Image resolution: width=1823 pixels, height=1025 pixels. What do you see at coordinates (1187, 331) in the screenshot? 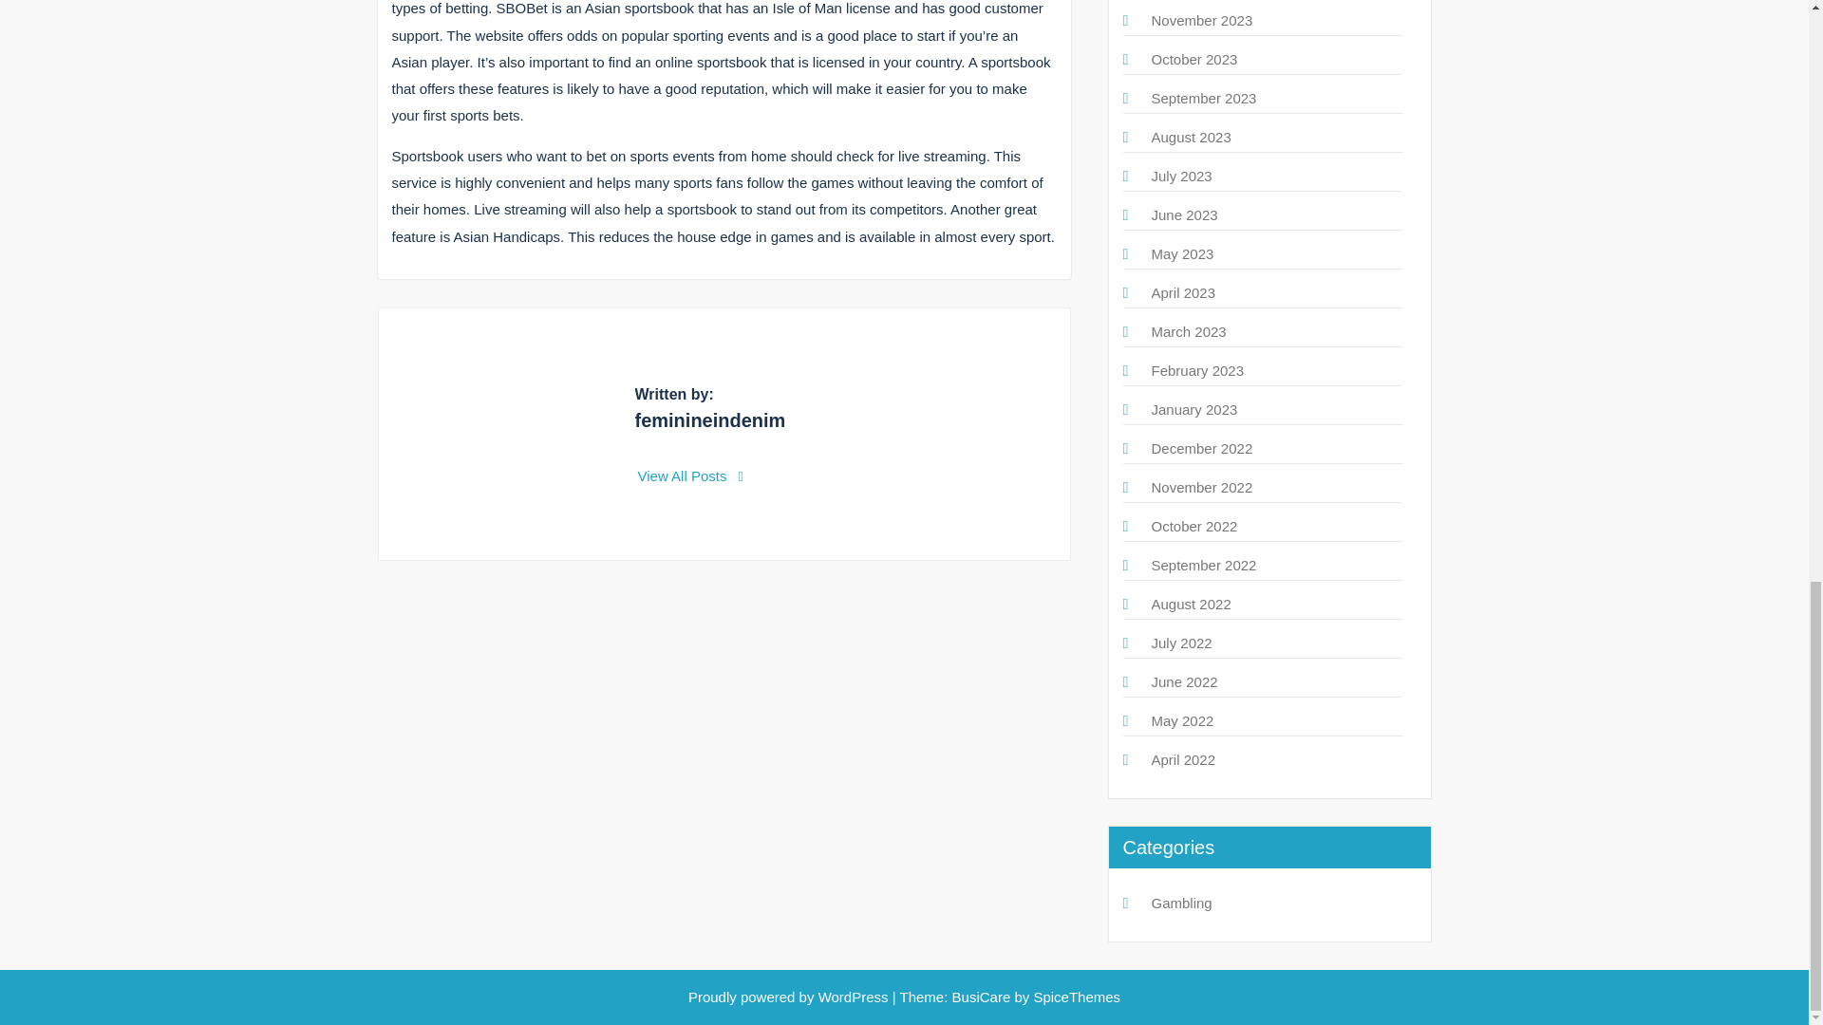
I see `March 2023` at bounding box center [1187, 331].